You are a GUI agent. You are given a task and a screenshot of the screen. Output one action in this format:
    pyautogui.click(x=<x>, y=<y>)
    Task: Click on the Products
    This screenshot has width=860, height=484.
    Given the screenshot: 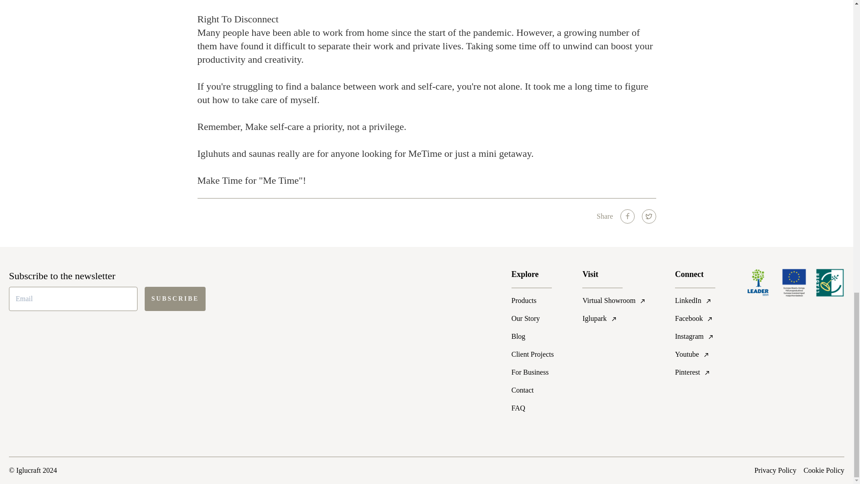 What is the action you would take?
    pyautogui.click(x=533, y=300)
    